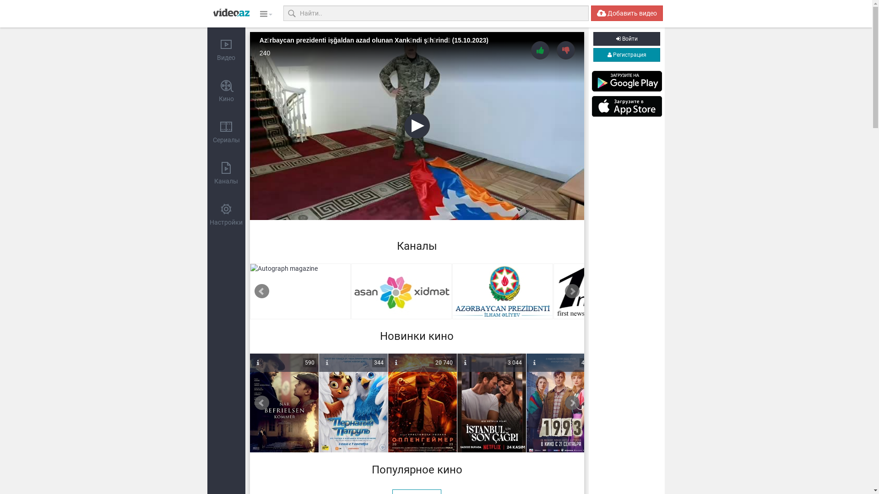  Describe the element at coordinates (262, 403) in the screenshot. I see `Prev` at that location.